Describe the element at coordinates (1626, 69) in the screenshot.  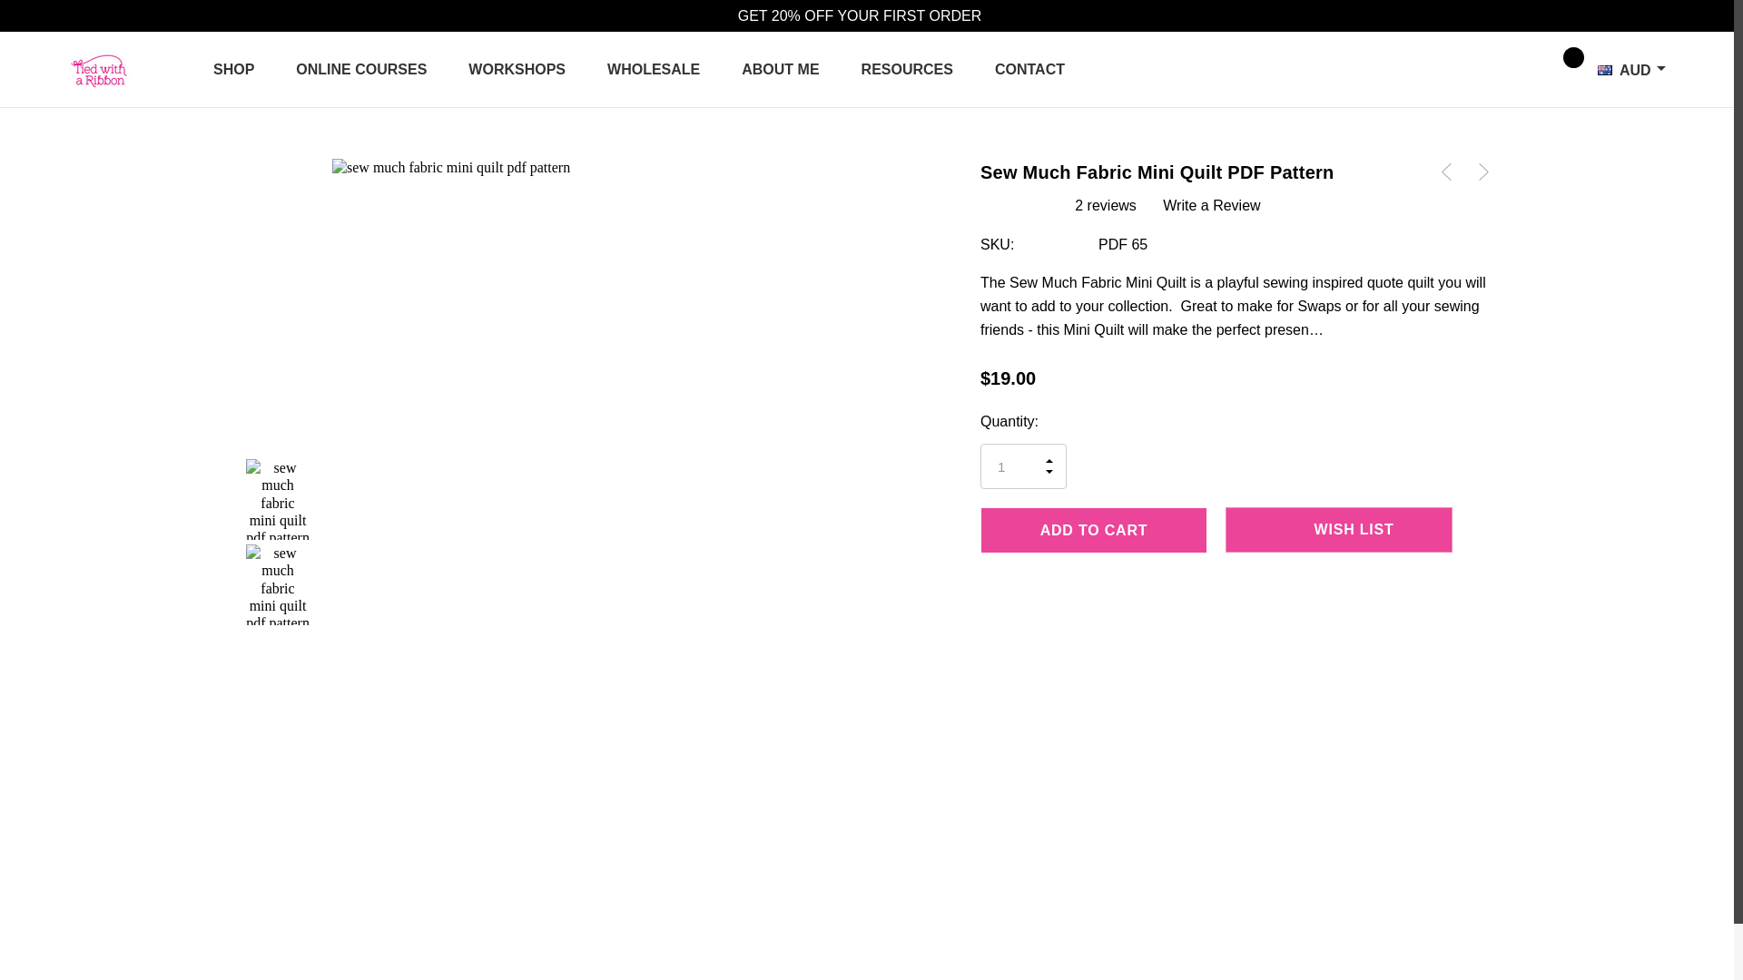
I see `AUD` at that location.